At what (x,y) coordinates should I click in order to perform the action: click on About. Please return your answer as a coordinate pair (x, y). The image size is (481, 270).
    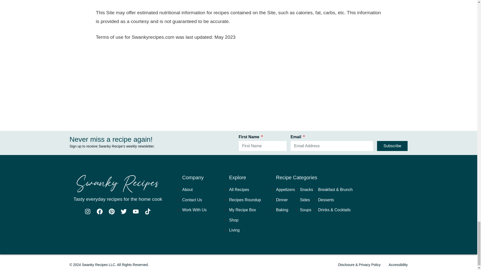
    Looking at the image, I should click on (187, 189).